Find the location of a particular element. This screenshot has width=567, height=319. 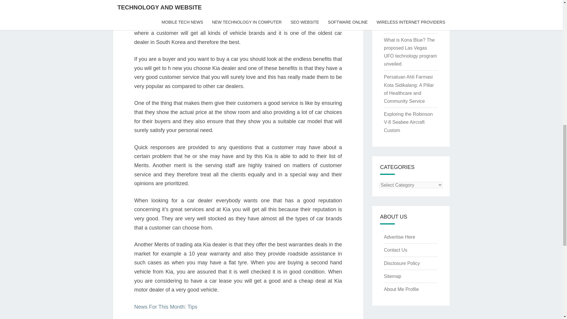

Disclosure Policy is located at coordinates (402, 263).